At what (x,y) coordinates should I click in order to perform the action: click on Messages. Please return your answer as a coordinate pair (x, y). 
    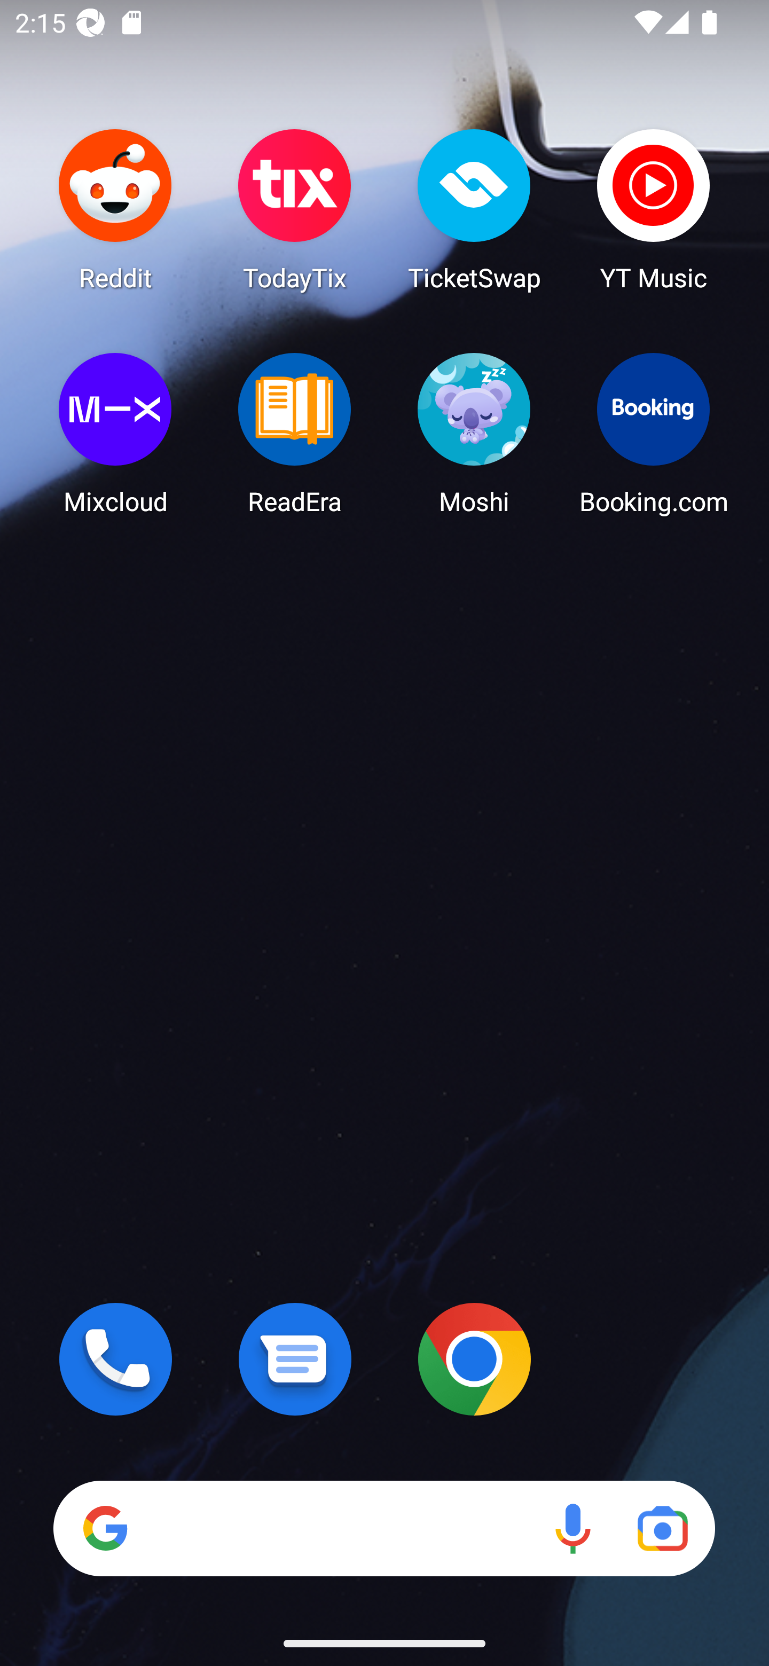
    Looking at the image, I should click on (295, 1359).